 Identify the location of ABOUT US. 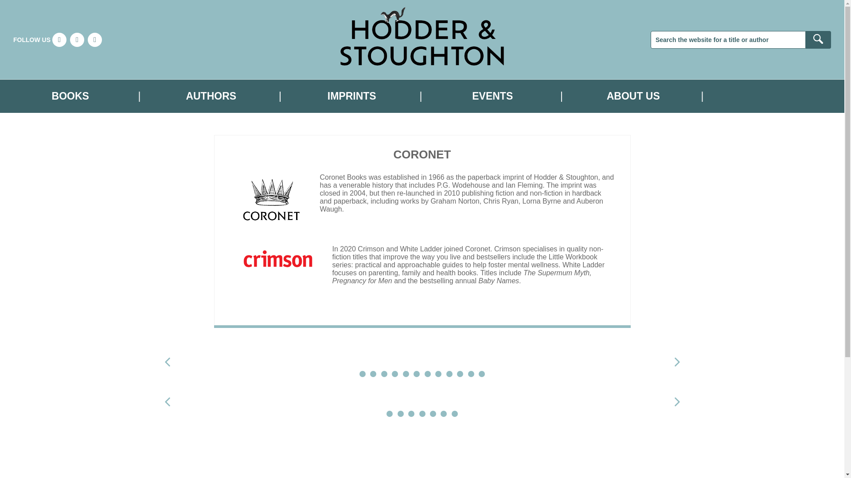
(633, 96).